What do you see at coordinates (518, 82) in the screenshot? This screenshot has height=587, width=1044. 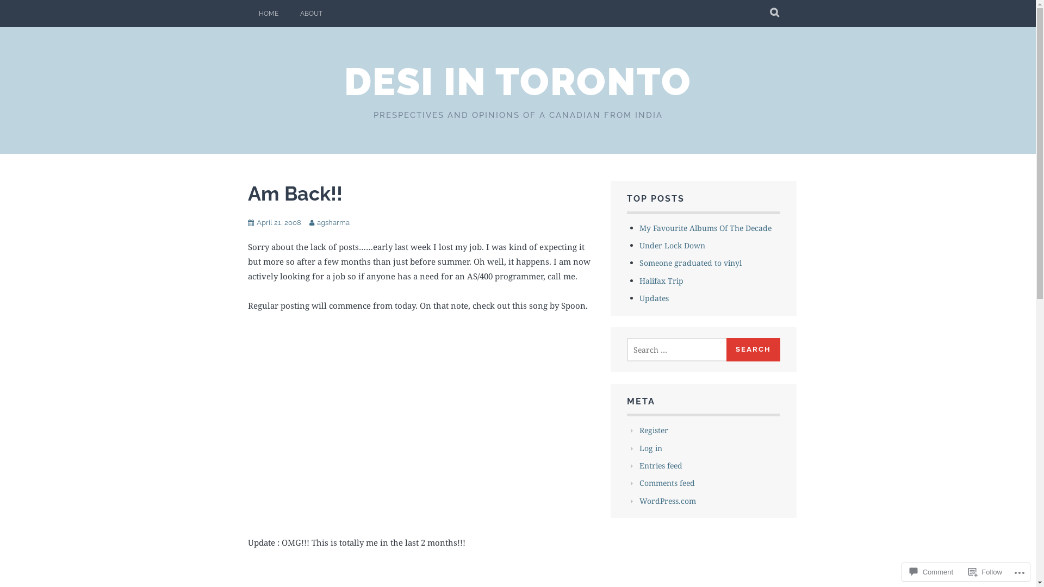 I see `DESI IN TORONTO` at bounding box center [518, 82].